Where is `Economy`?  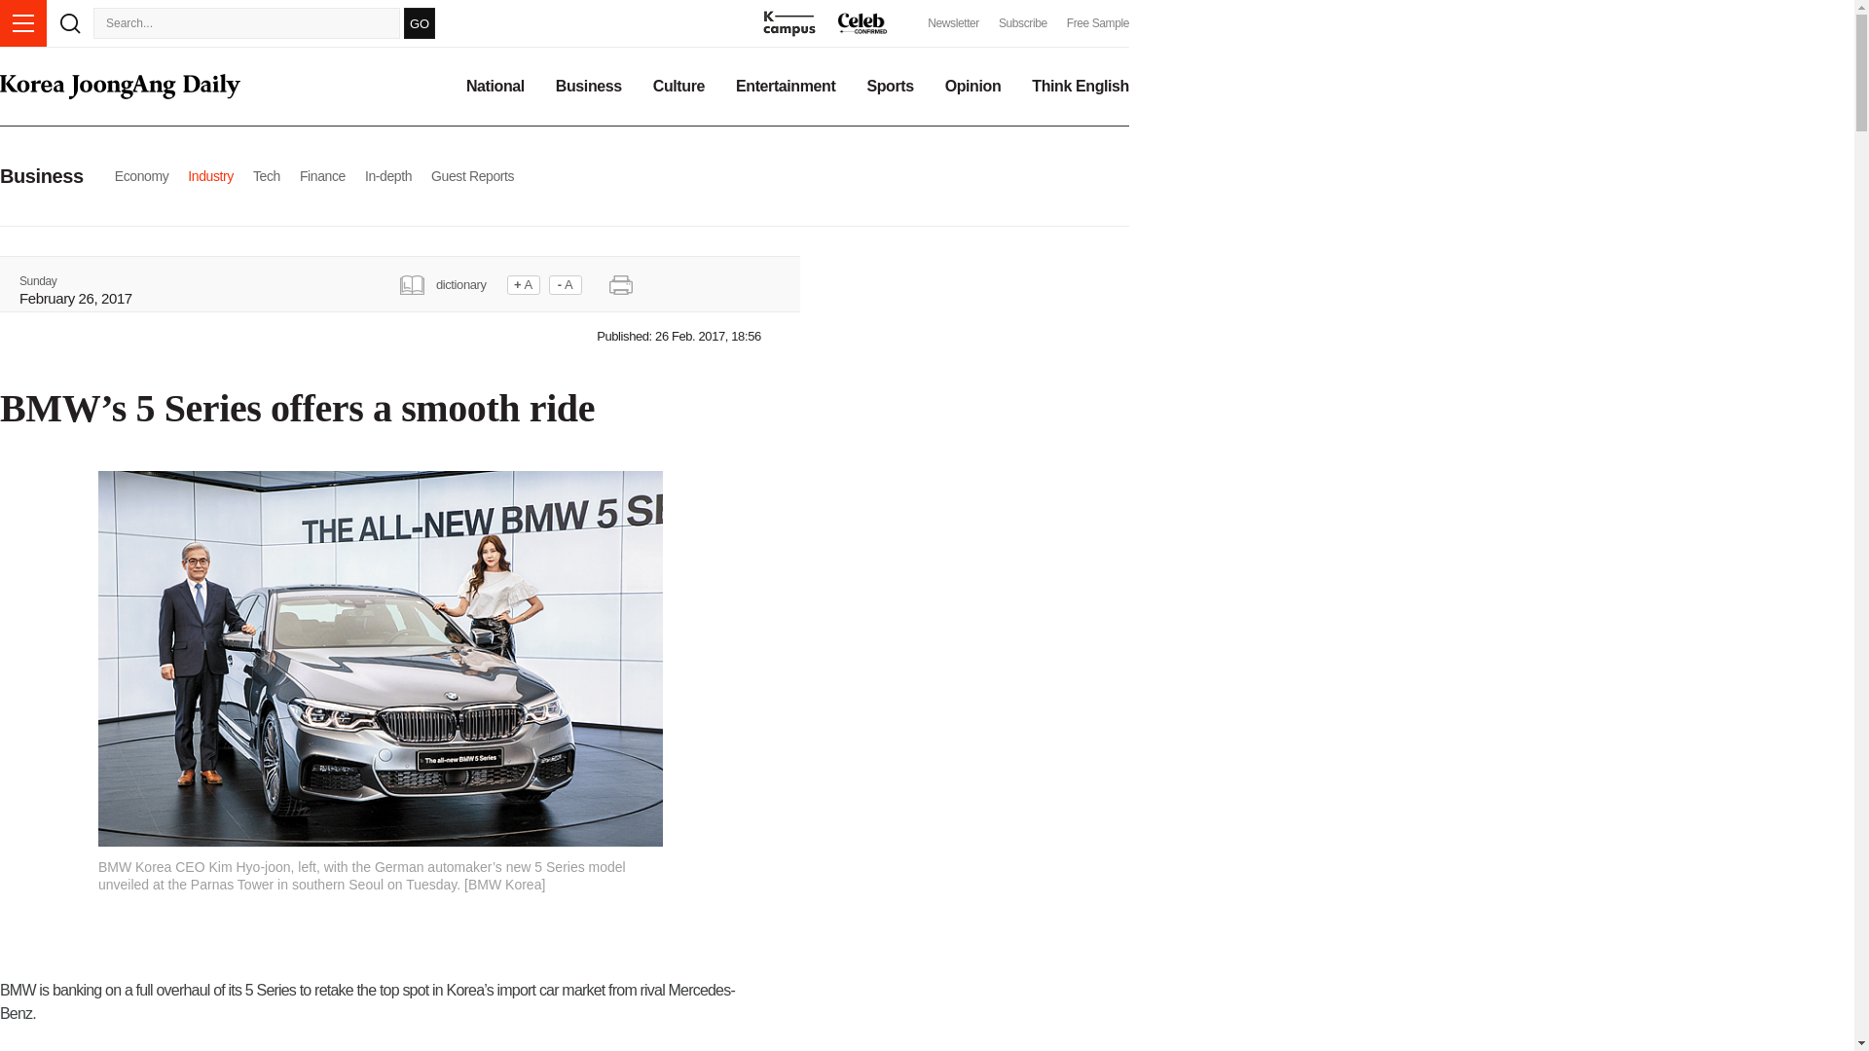 Economy is located at coordinates (142, 175).